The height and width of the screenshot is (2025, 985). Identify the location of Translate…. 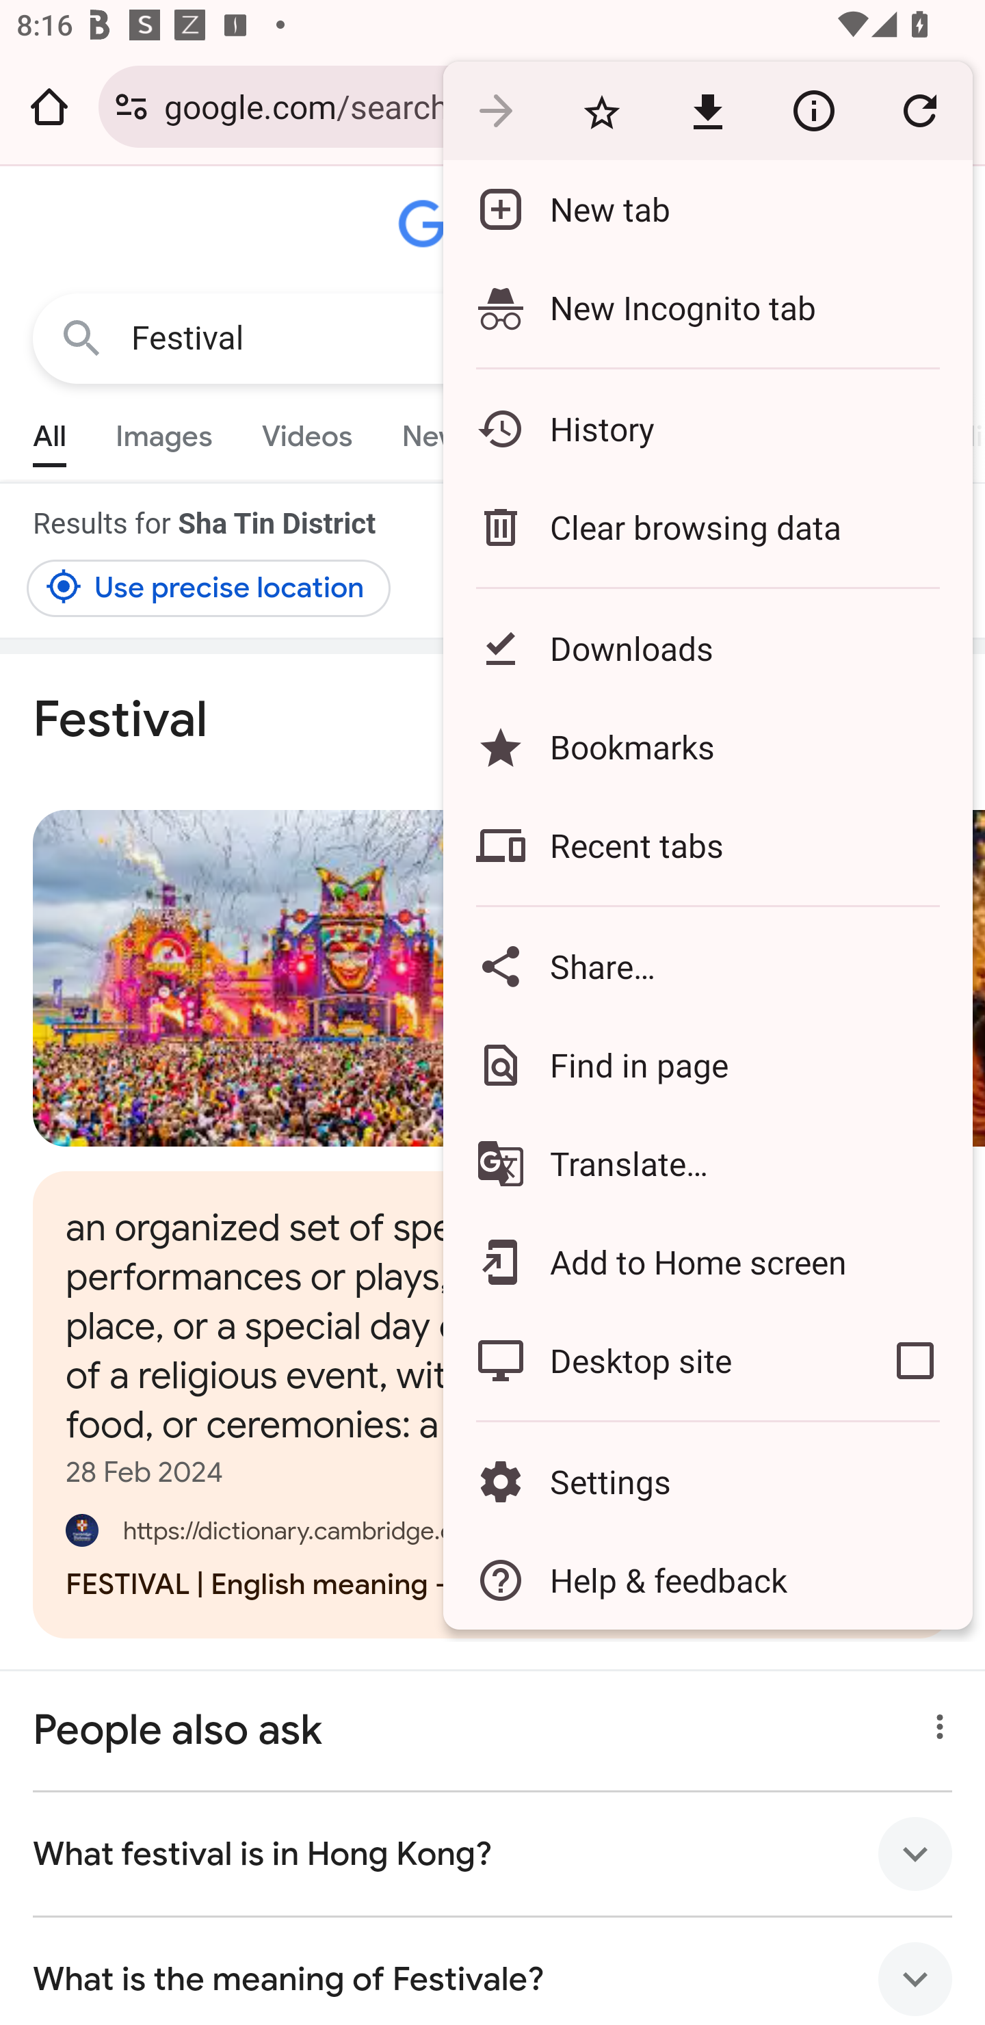
(708, 1163).